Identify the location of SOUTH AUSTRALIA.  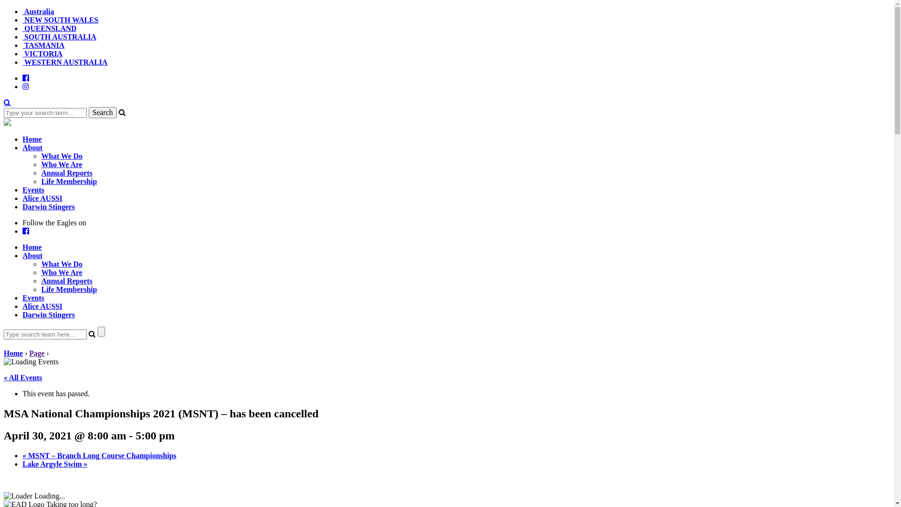
(59, 37).